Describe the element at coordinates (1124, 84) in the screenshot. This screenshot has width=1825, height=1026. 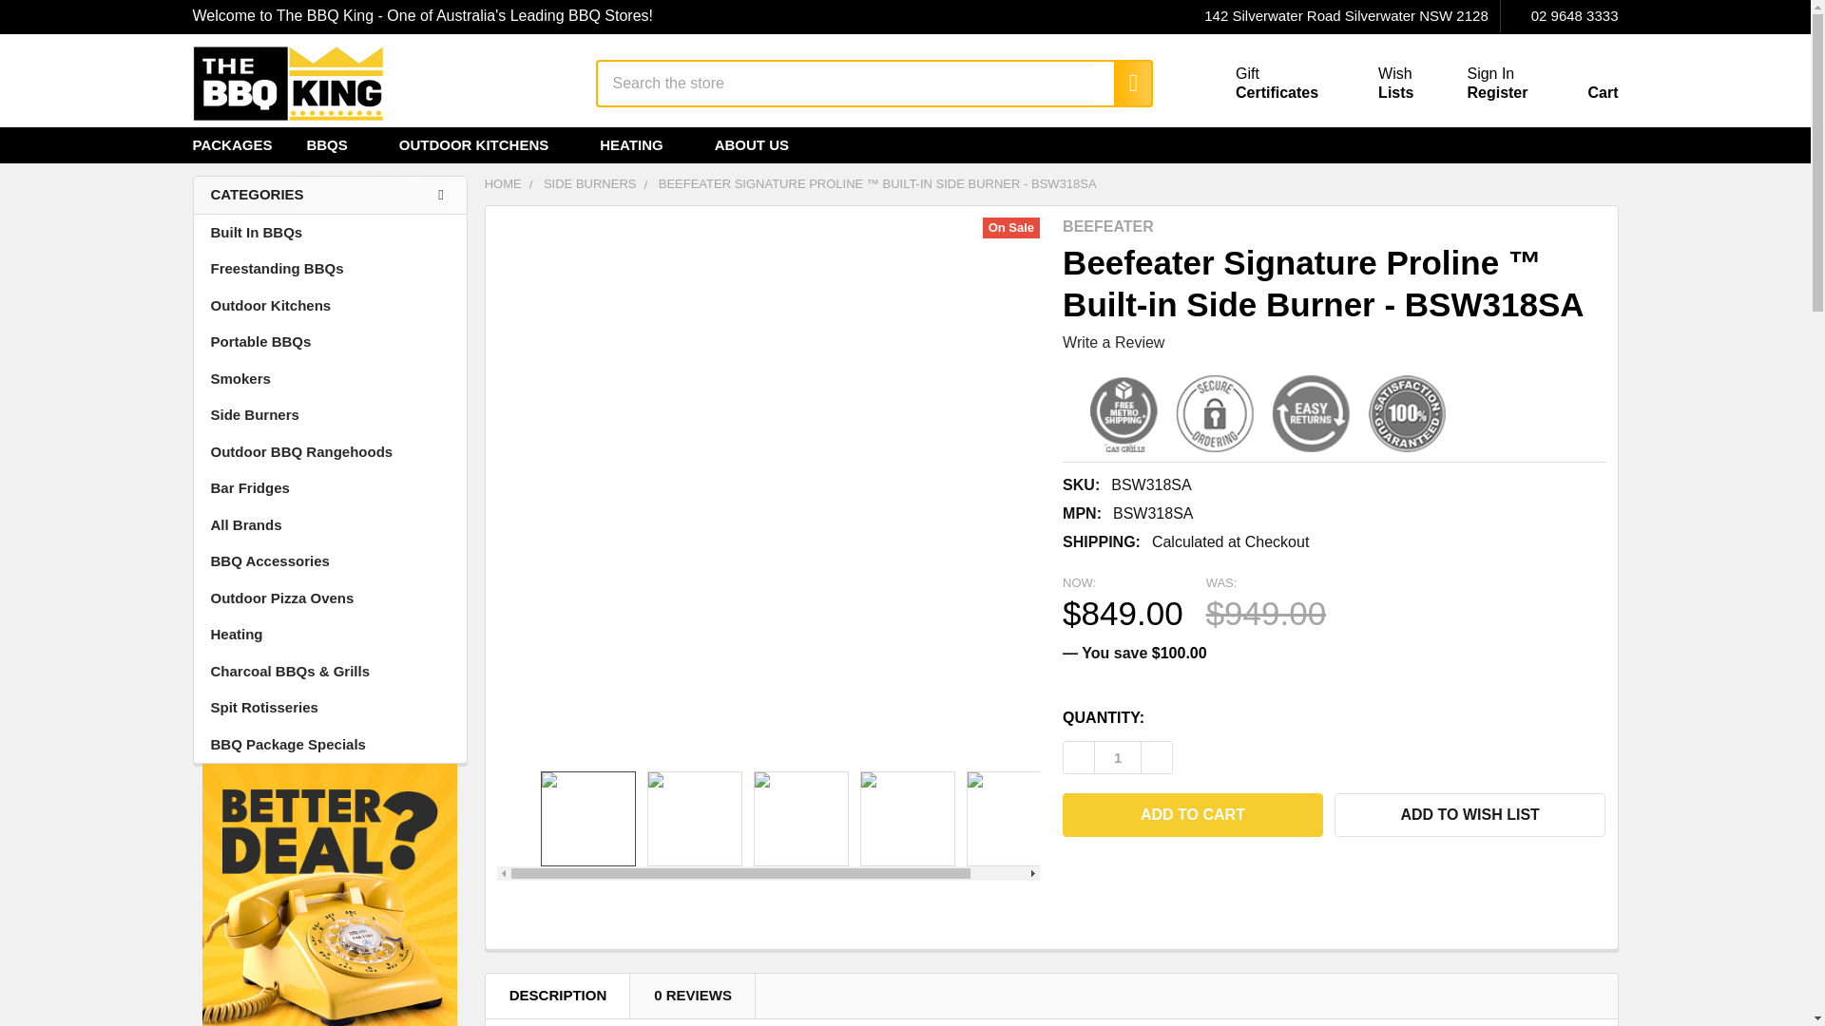
I see `Gift Certificates` at that location.